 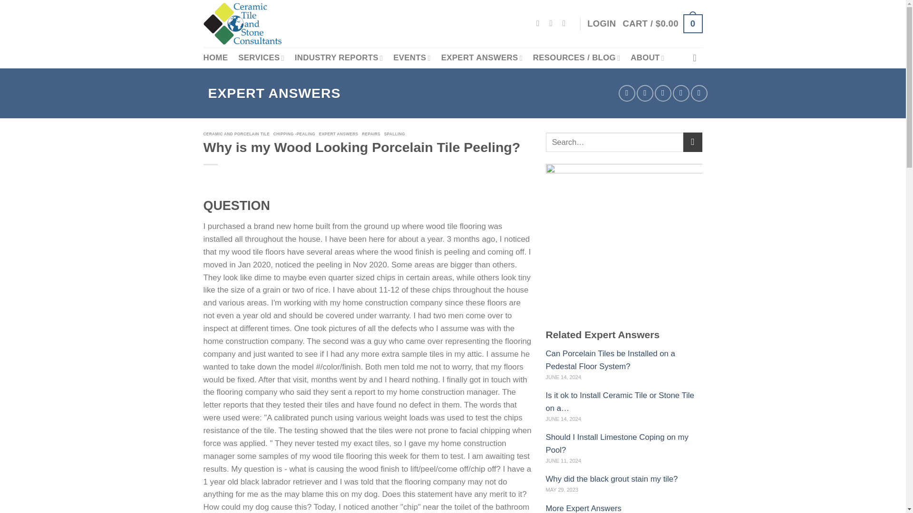 What do you see at coordinates (699, 93) in the screenshot?
I see `Share on LinkedIn` at bounding box center [699, 93].